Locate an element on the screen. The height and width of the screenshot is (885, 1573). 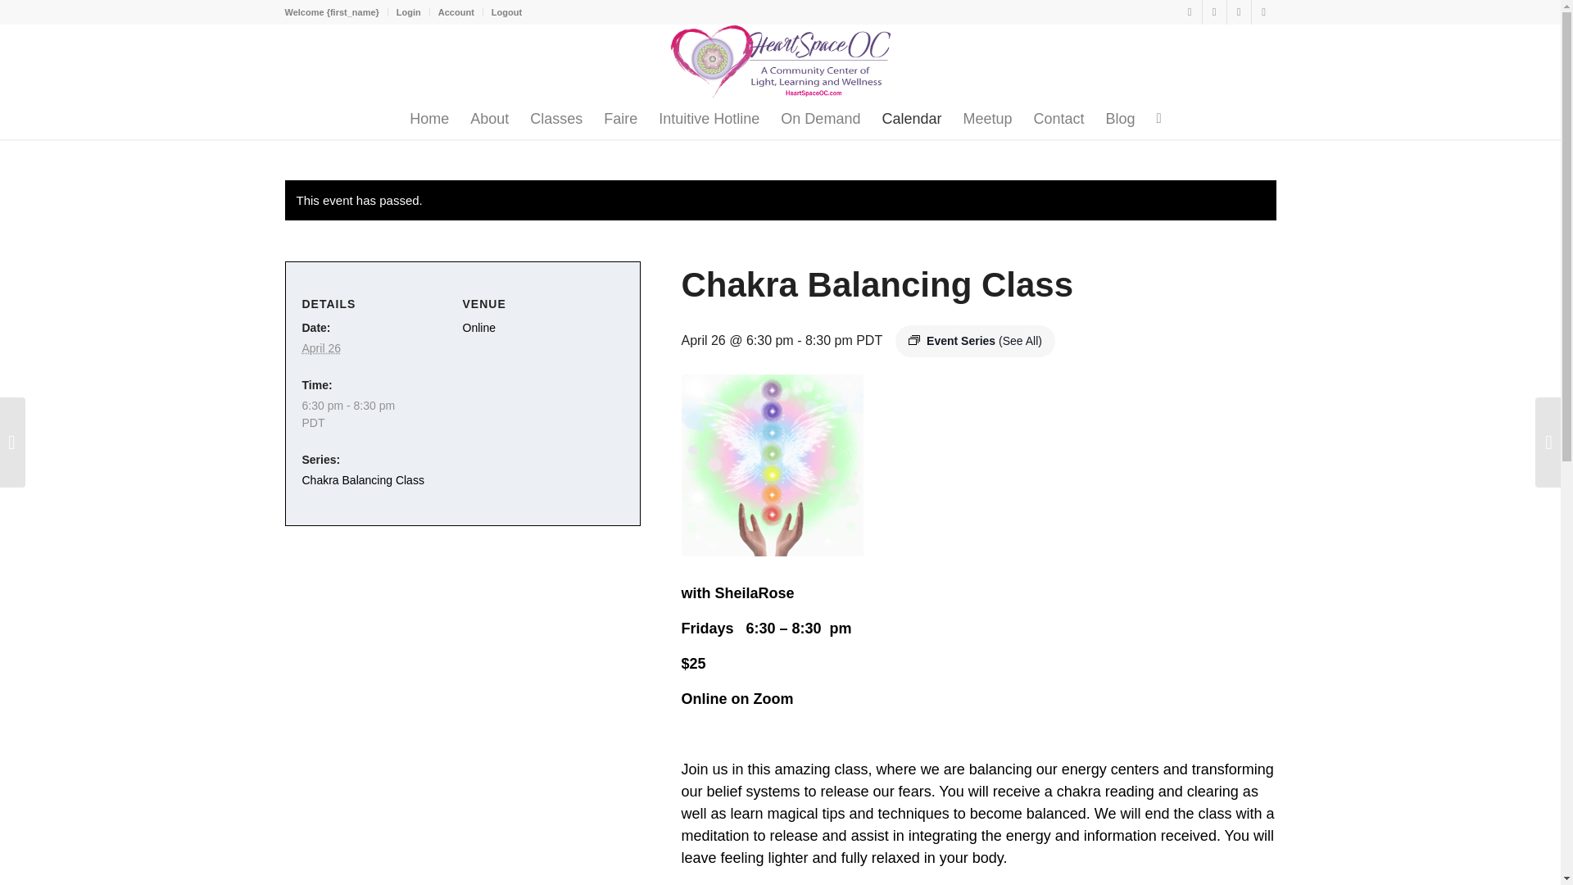
Logout is located at coordinates (506, 12).